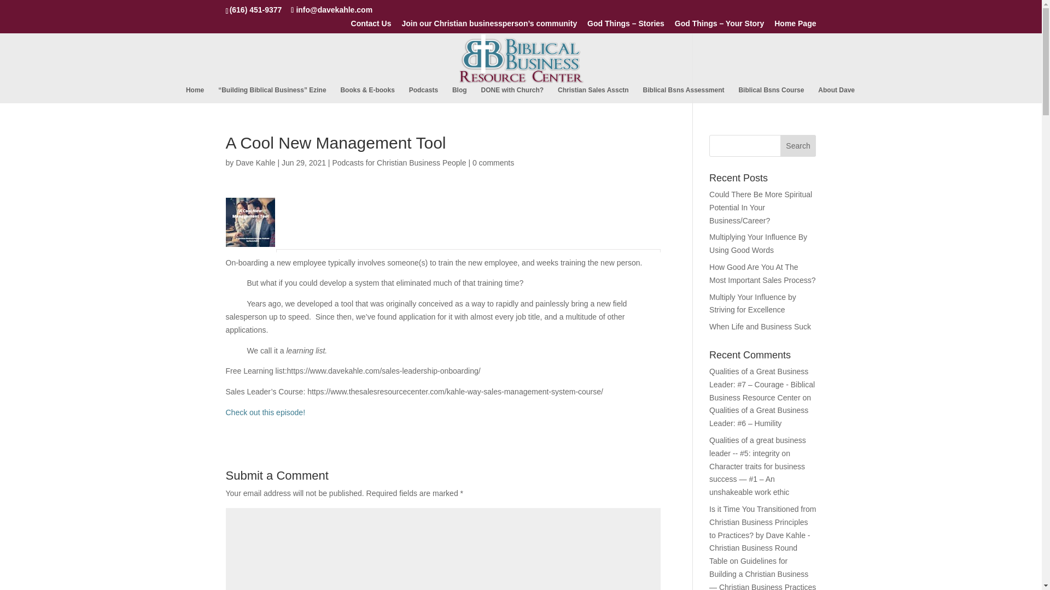 The height and width of the screenshot is (590, 1050). What do you see at coordinates (399, 163) in the screenshot?
I see `Podcasts for Christian Business People` at bounding box center [399, 163].